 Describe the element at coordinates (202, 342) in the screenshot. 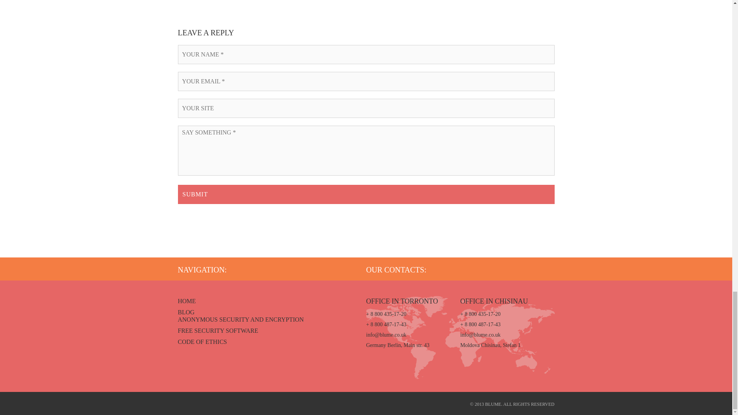

I see `CODE OF ETHICS` at that location.